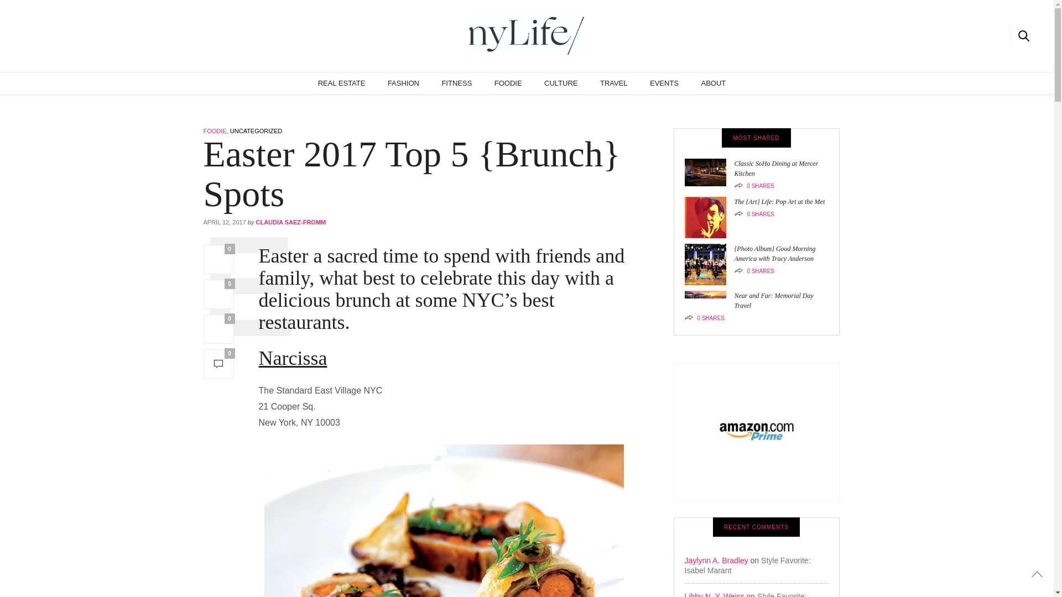 Image resolution: width=1062 pixels, height=597 pixels. Describe the element at coordinates (218, 294) in the screenshot. I see `0` at that location.